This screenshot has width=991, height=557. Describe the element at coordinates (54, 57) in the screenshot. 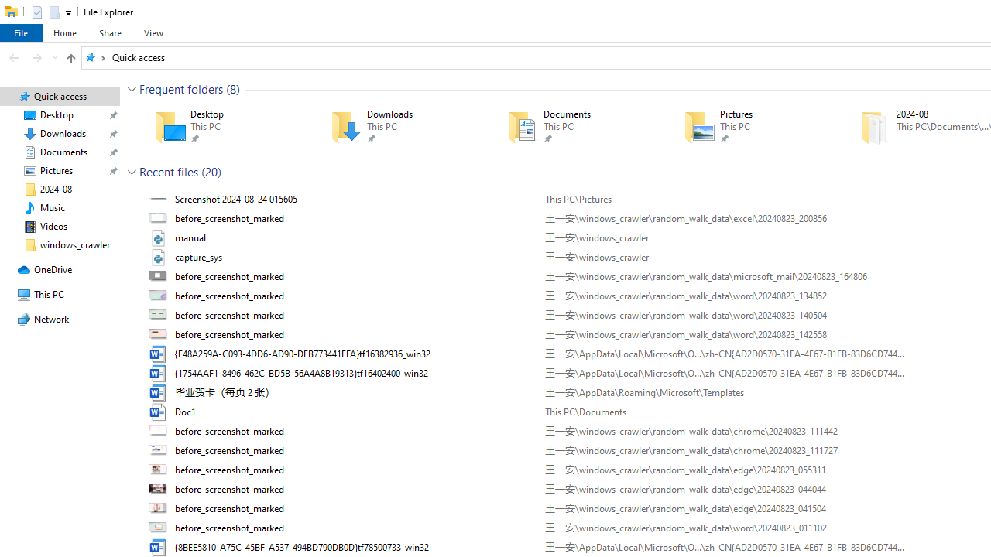

I see `Recent locations` at that location.